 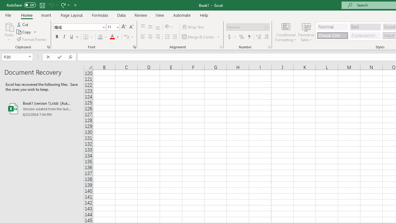 I want to click on Copy, so click(x=27, y=32).